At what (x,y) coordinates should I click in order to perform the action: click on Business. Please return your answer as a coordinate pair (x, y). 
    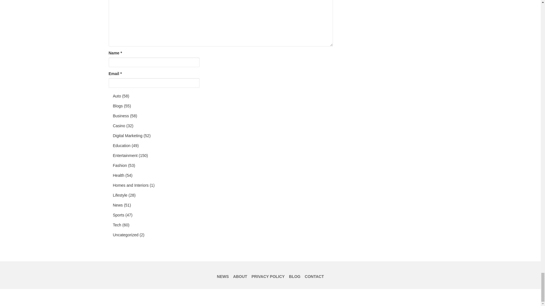
    Looking at the image, I should click on (121, 116).